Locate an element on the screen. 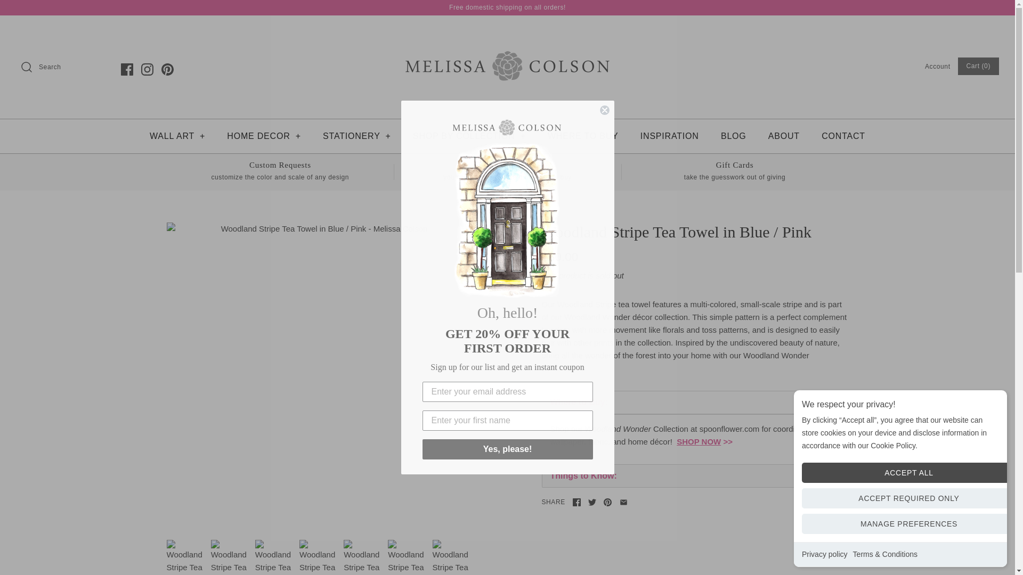 This screenshot has height=575, width=1023. Melissa Colson is located at coordinates (507, 32).